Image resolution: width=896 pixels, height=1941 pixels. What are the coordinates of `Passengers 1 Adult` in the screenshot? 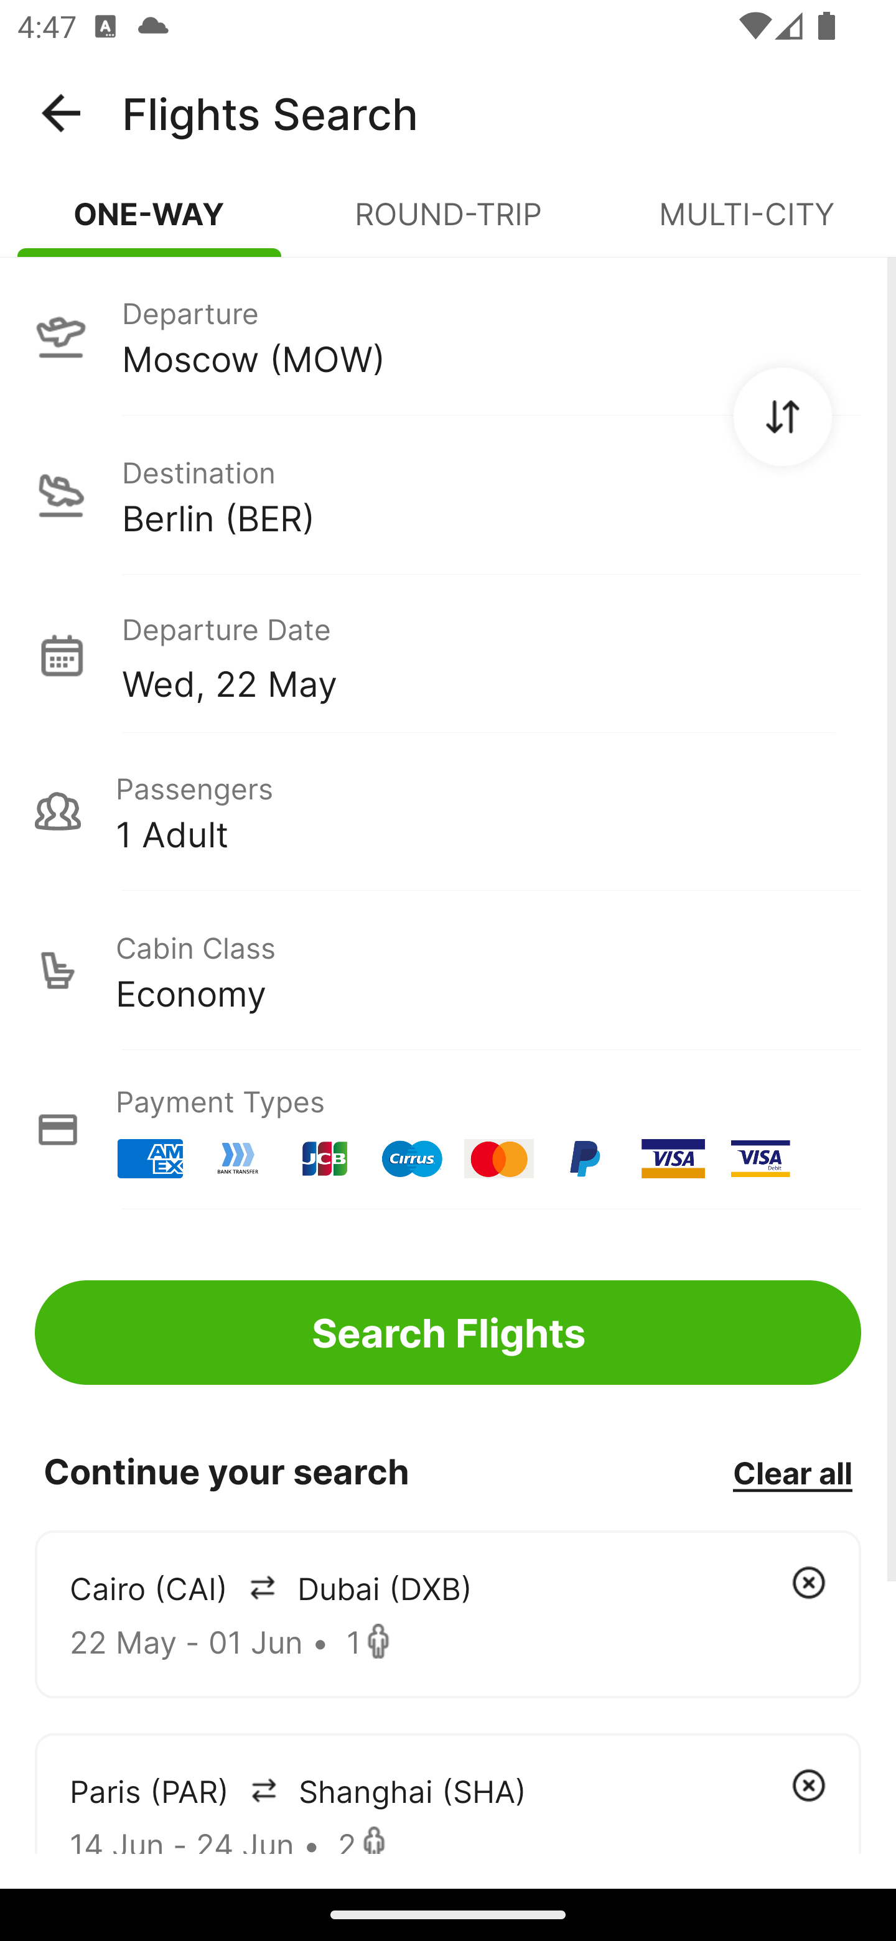 It's located at (448, 811).